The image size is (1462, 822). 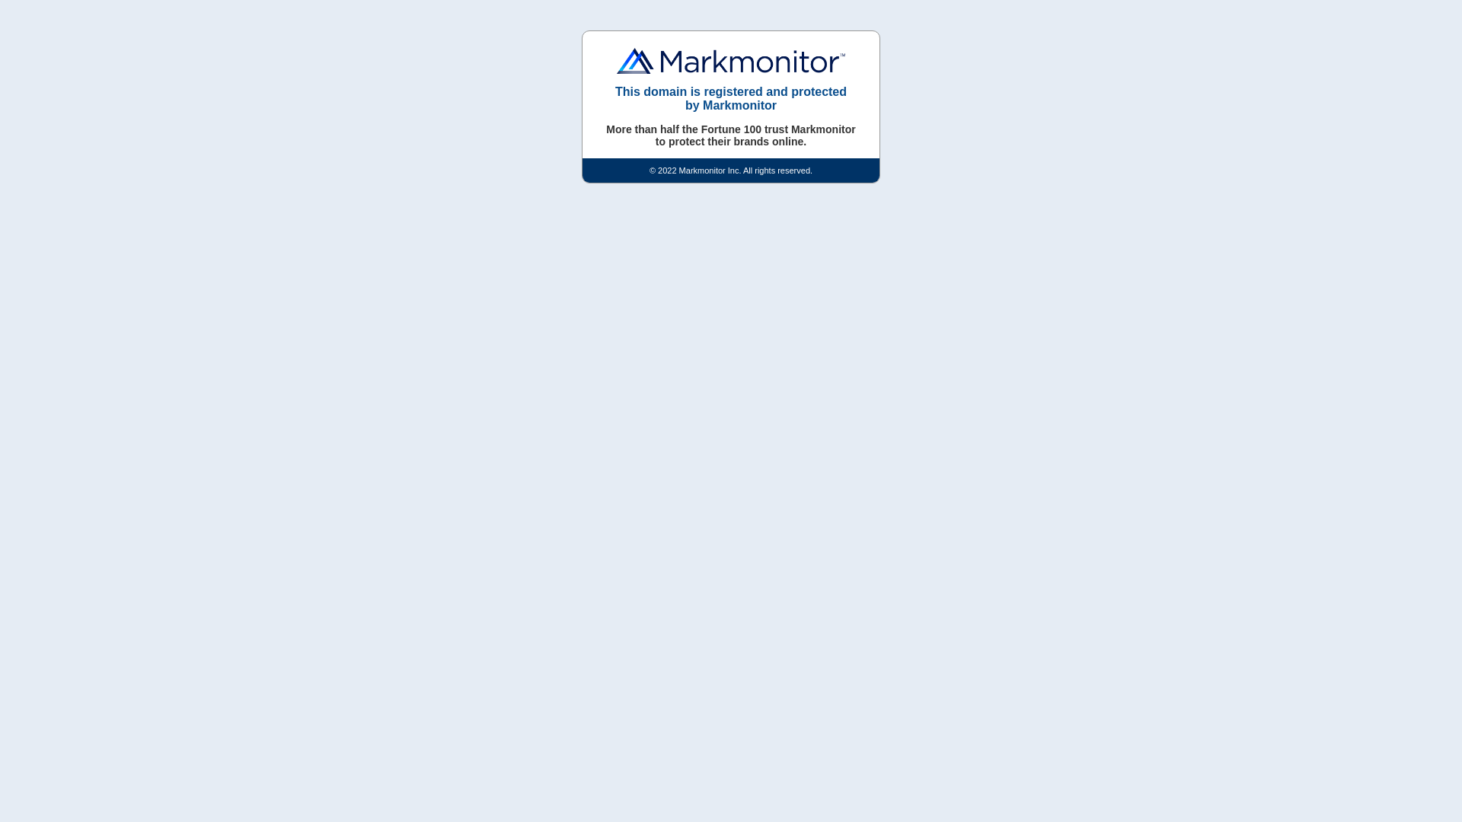 What do you see at coordinates (731, 61) in the screenshot?
I see `Markmonitor` at bounding box center [731, 61].